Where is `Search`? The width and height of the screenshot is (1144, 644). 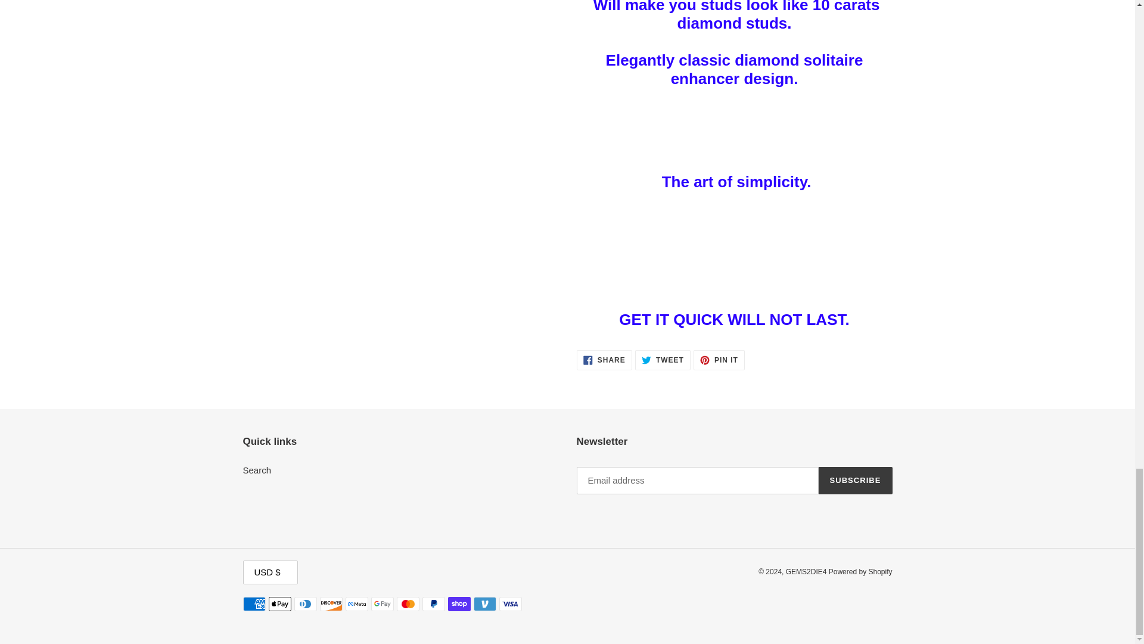 Search is located at coordinates (719, 360).